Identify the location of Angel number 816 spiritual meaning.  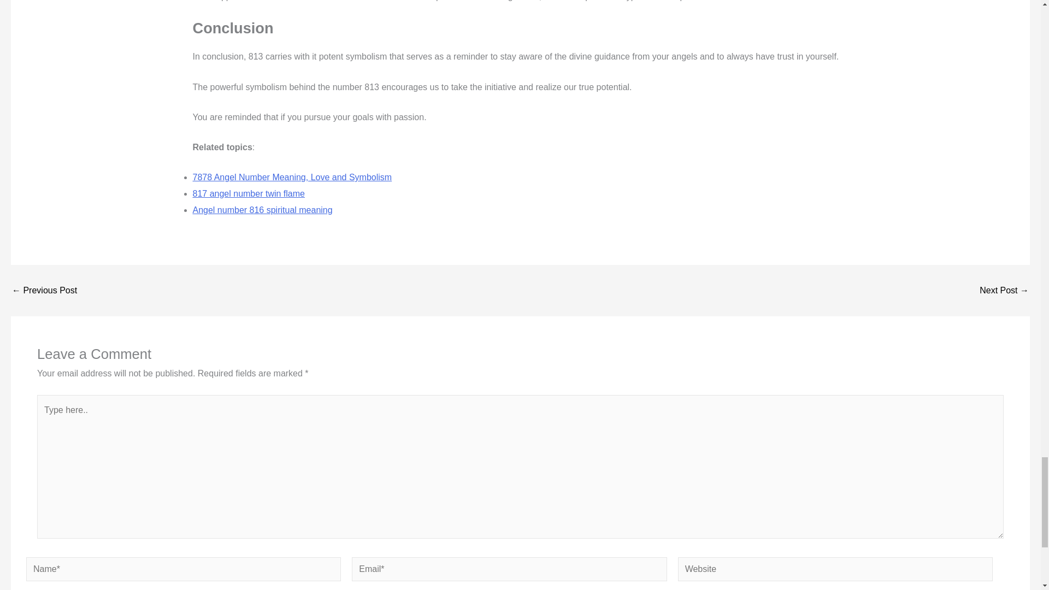
(262, 210).